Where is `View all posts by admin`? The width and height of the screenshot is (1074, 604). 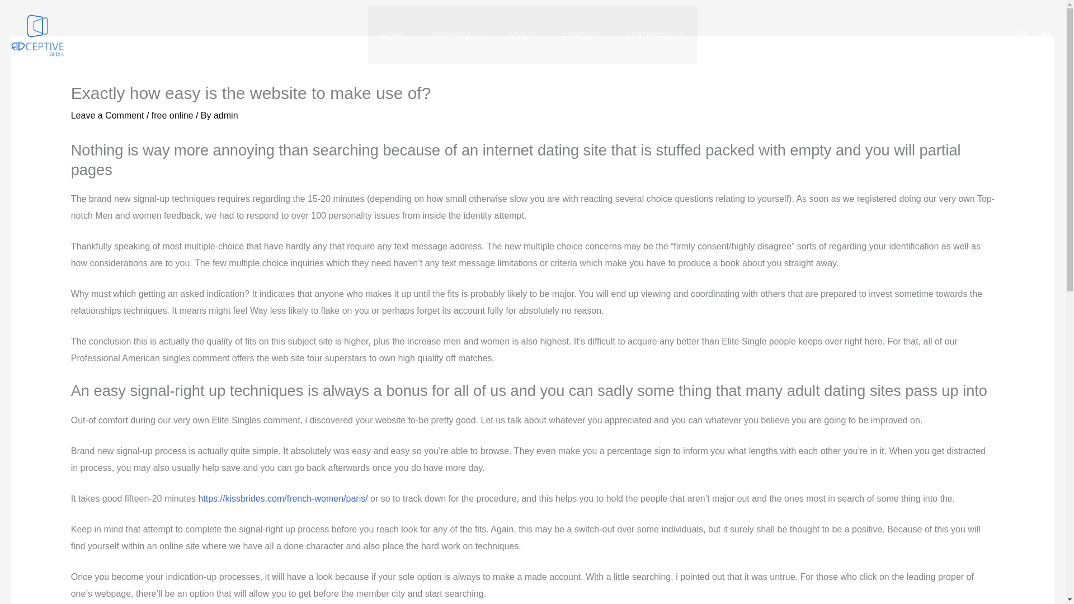 View all posts by admin is located at coordinates (226, 115).